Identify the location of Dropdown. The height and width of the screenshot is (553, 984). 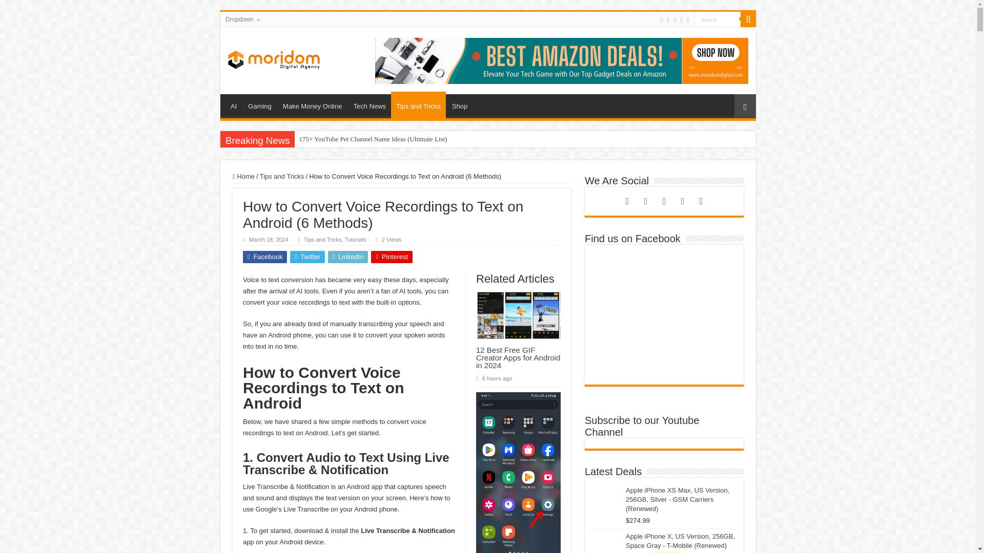
(242, 19).